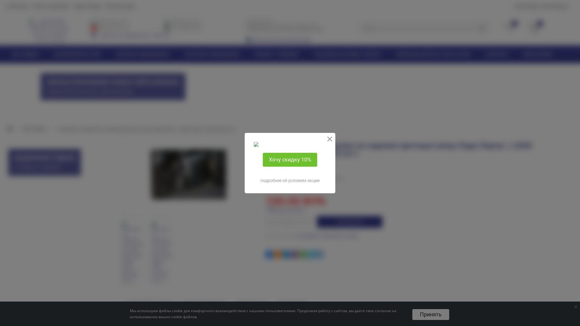  What do you see at coordinates (185, 22) in the screenshot?
I see `(044) 536-29-10` at bounding box center [185, 22].